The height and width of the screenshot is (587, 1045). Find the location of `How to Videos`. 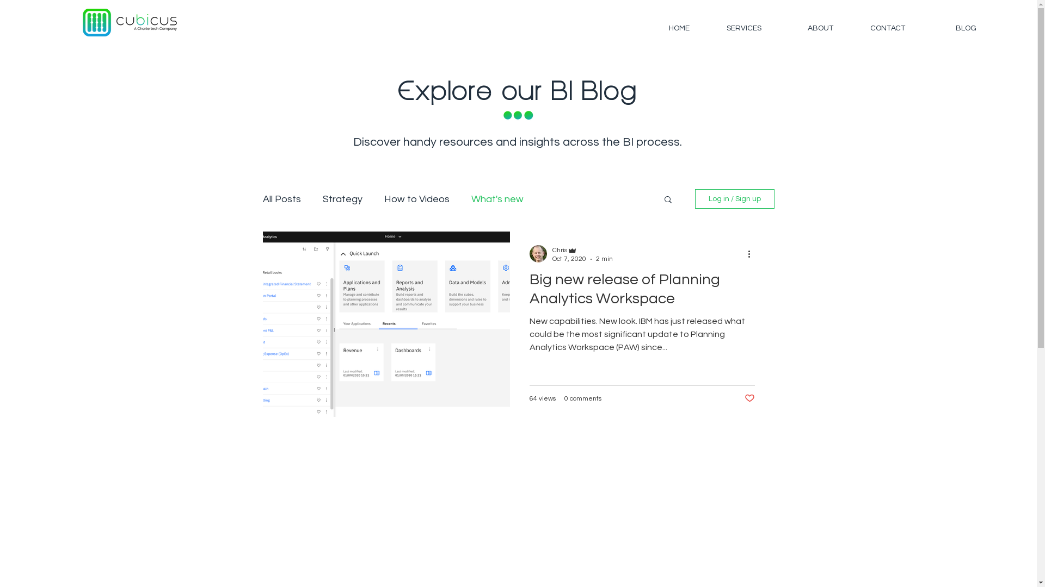

How to Videos is located at coordinates (417, 199).